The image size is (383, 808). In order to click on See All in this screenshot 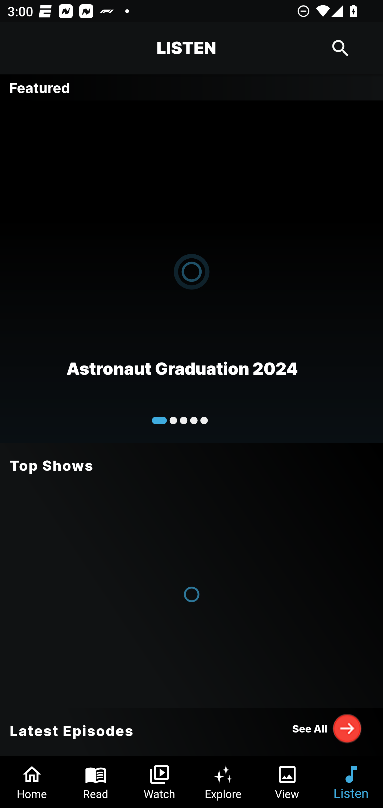, I will do `click(327, 728)`.